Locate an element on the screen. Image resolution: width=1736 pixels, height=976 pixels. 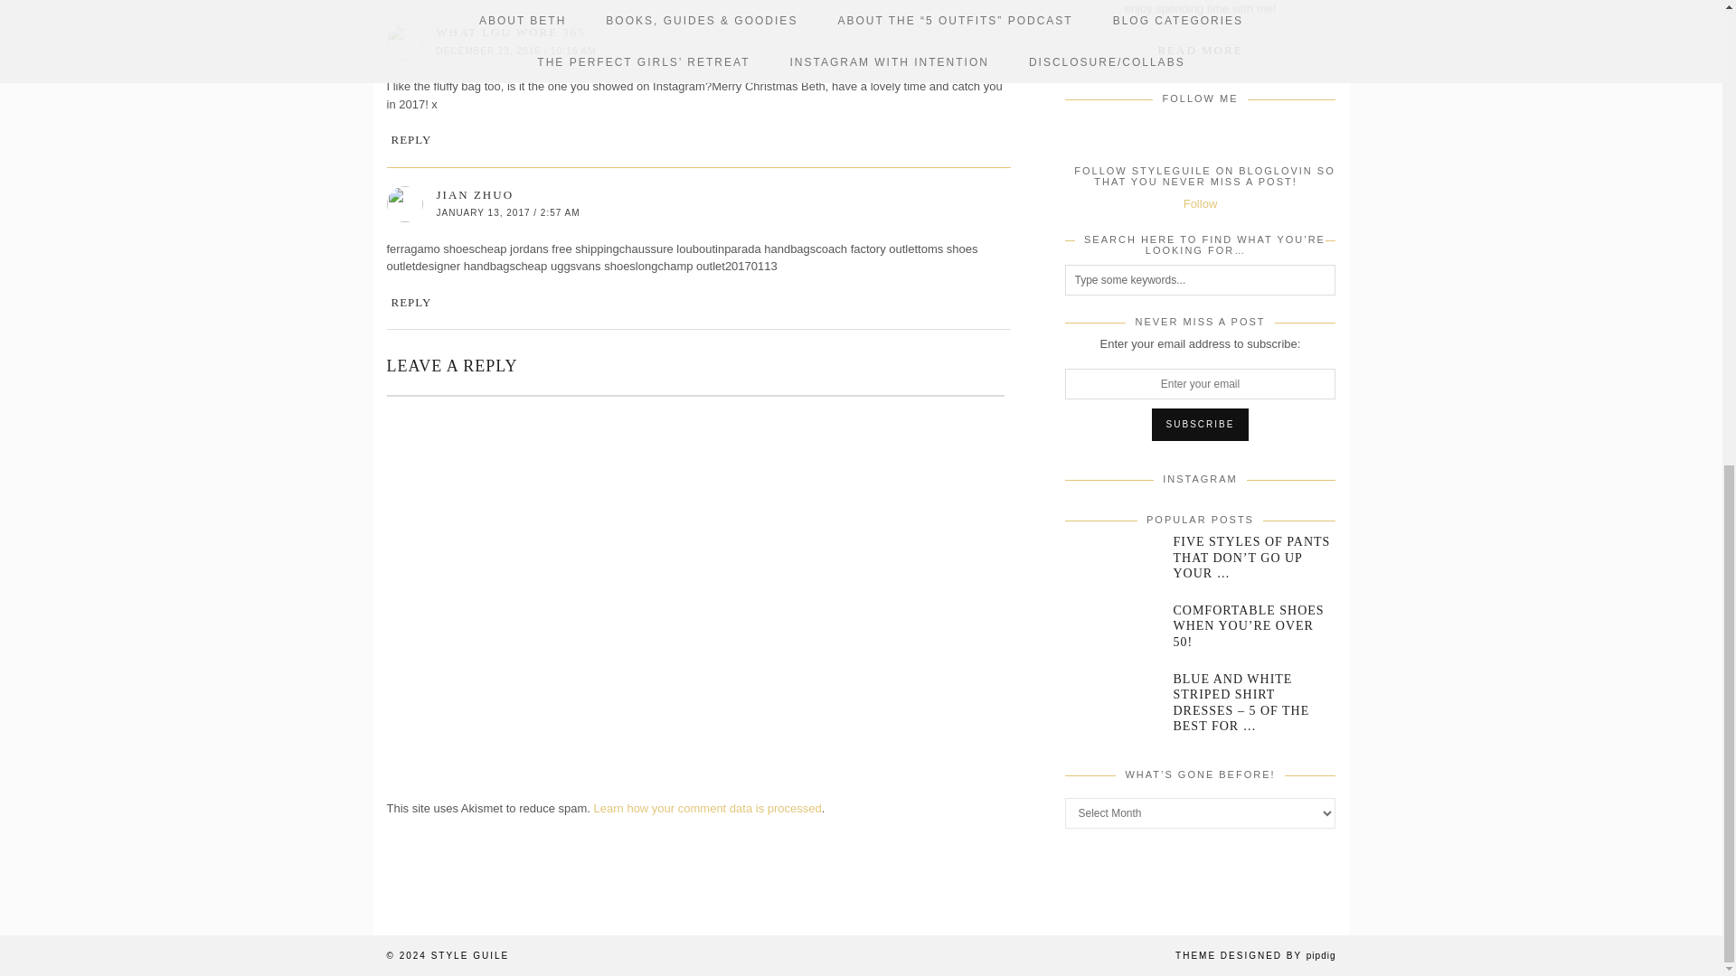
REPLY is located at coordinates (410, 139).